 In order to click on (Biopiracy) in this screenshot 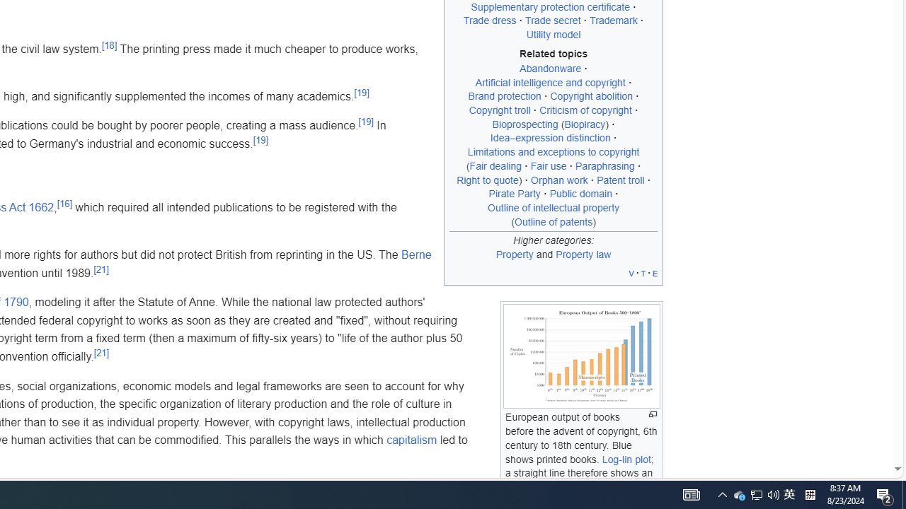, I will do `click(585, 124)`.